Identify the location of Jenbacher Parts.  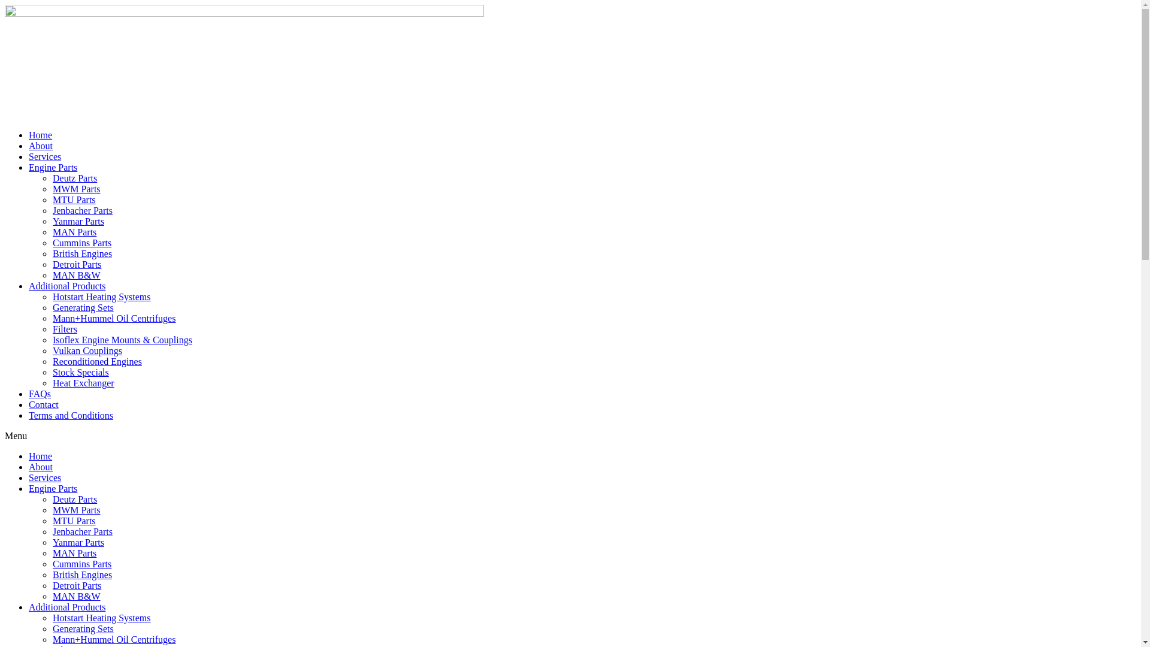
(83, 211).